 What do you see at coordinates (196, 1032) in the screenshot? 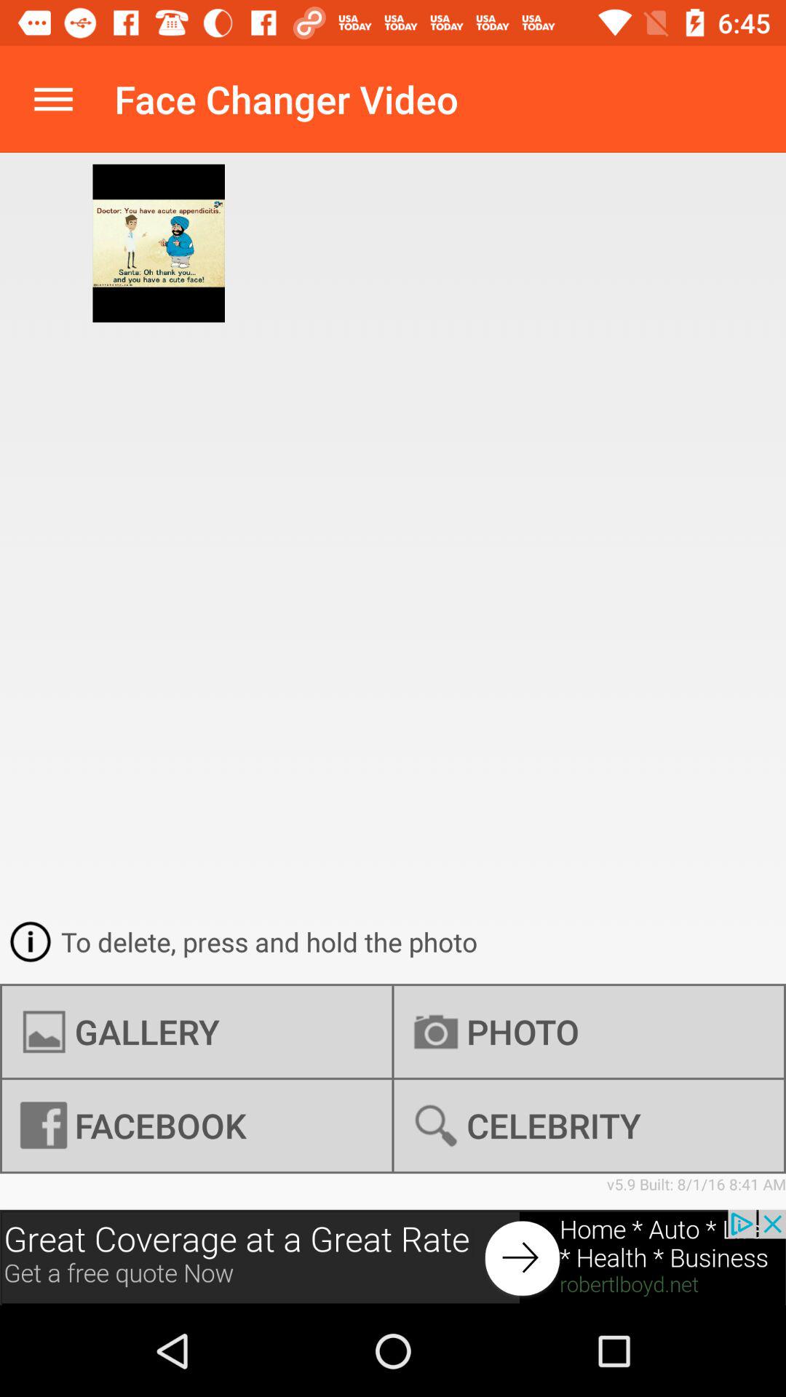
I see `open the icon below to delete press` at bounding box center [196, 1032].